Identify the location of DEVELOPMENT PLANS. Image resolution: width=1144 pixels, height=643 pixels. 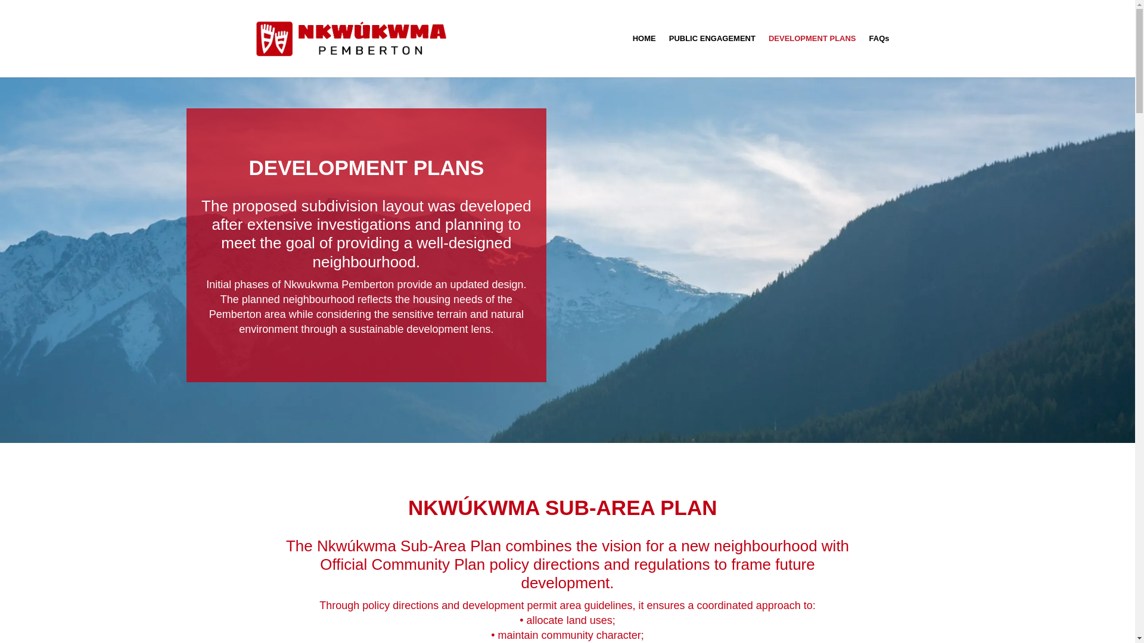
(812, 56).